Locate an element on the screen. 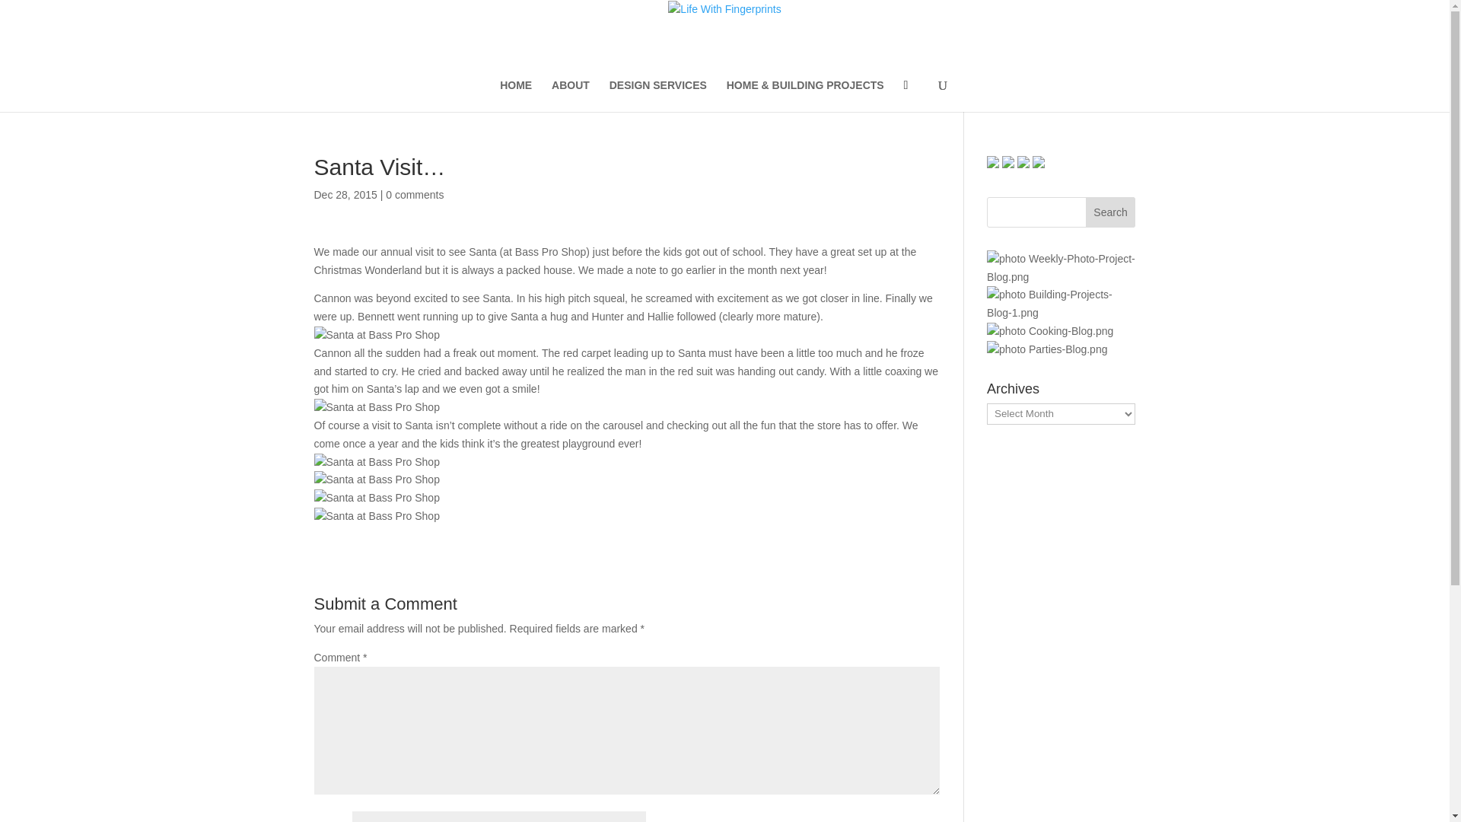  DESIGN SERVICES is located at coordinates (657, 95).